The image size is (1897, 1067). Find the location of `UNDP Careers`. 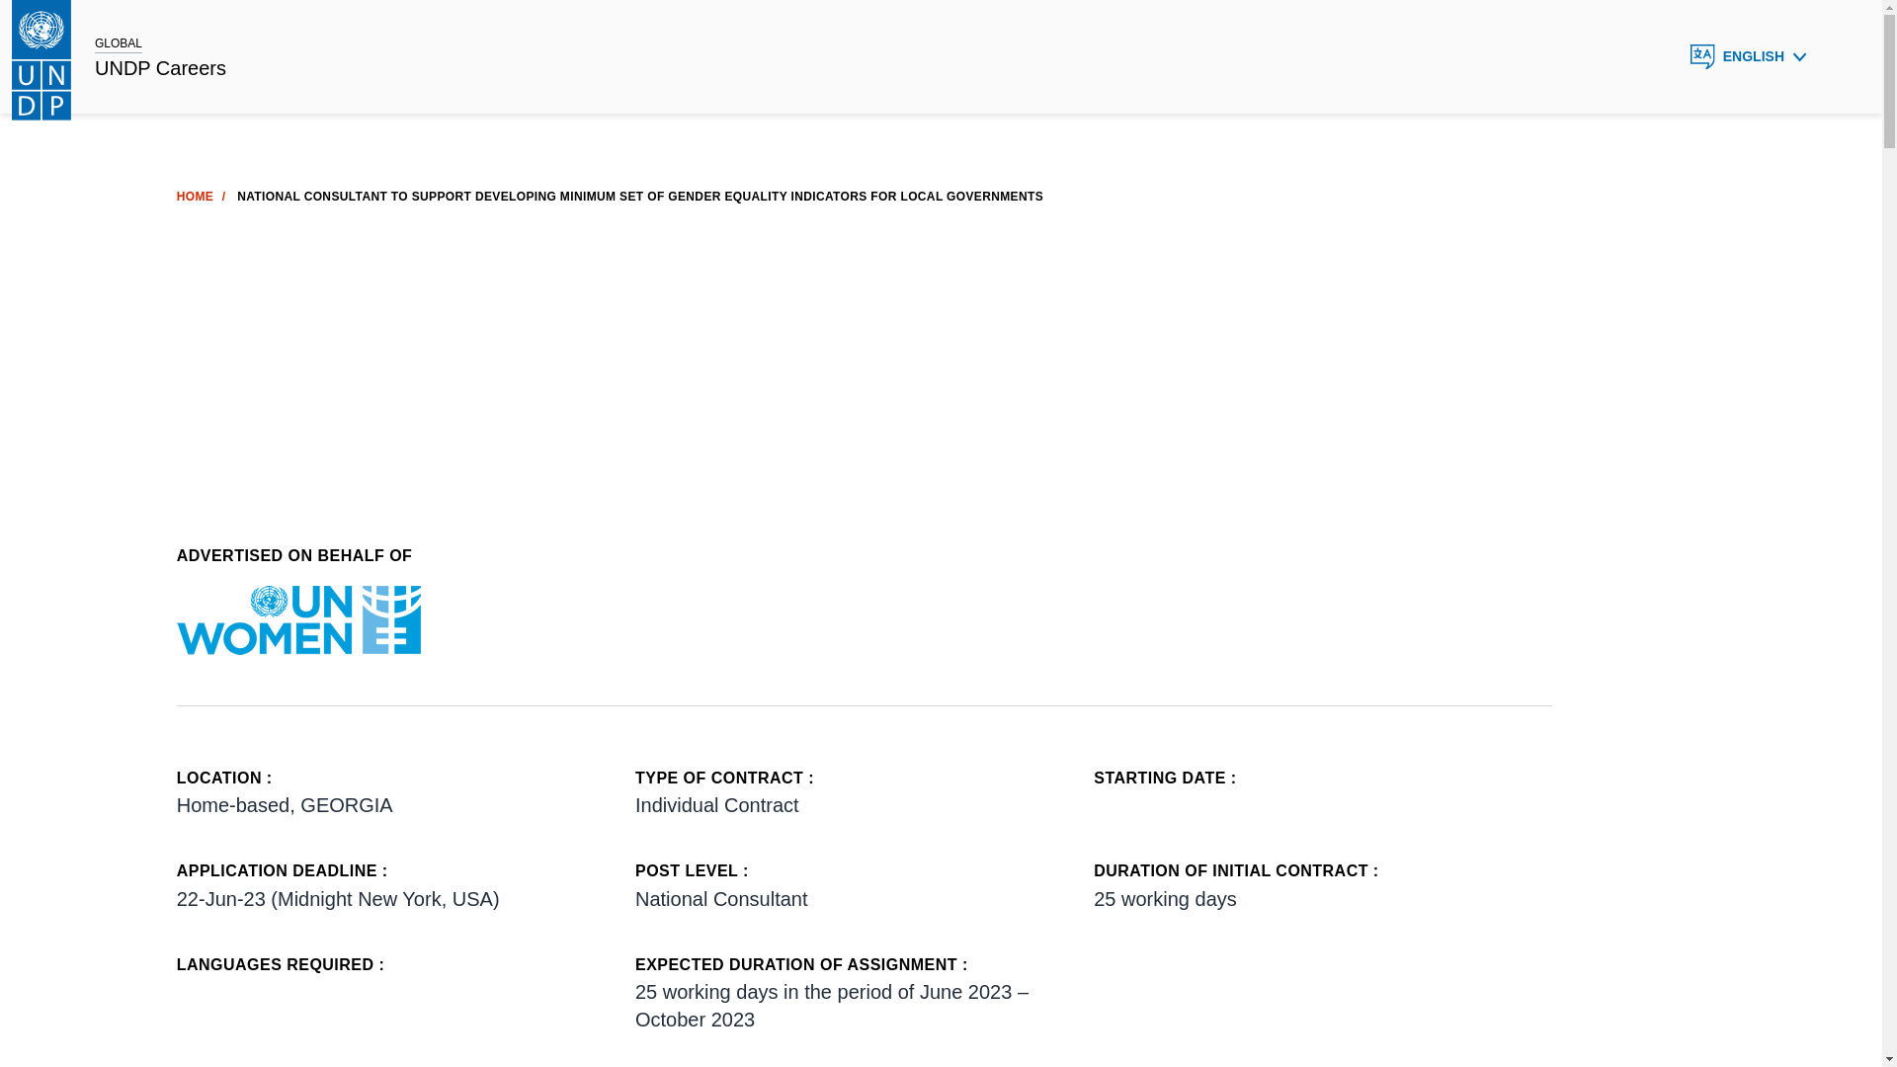

UNDP Careers is located at coordinates (160, 69).